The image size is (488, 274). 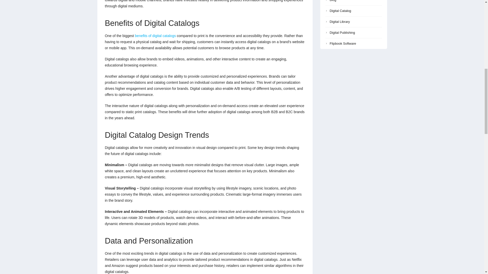 I want to click on Blog, so click(x=331, y=1).